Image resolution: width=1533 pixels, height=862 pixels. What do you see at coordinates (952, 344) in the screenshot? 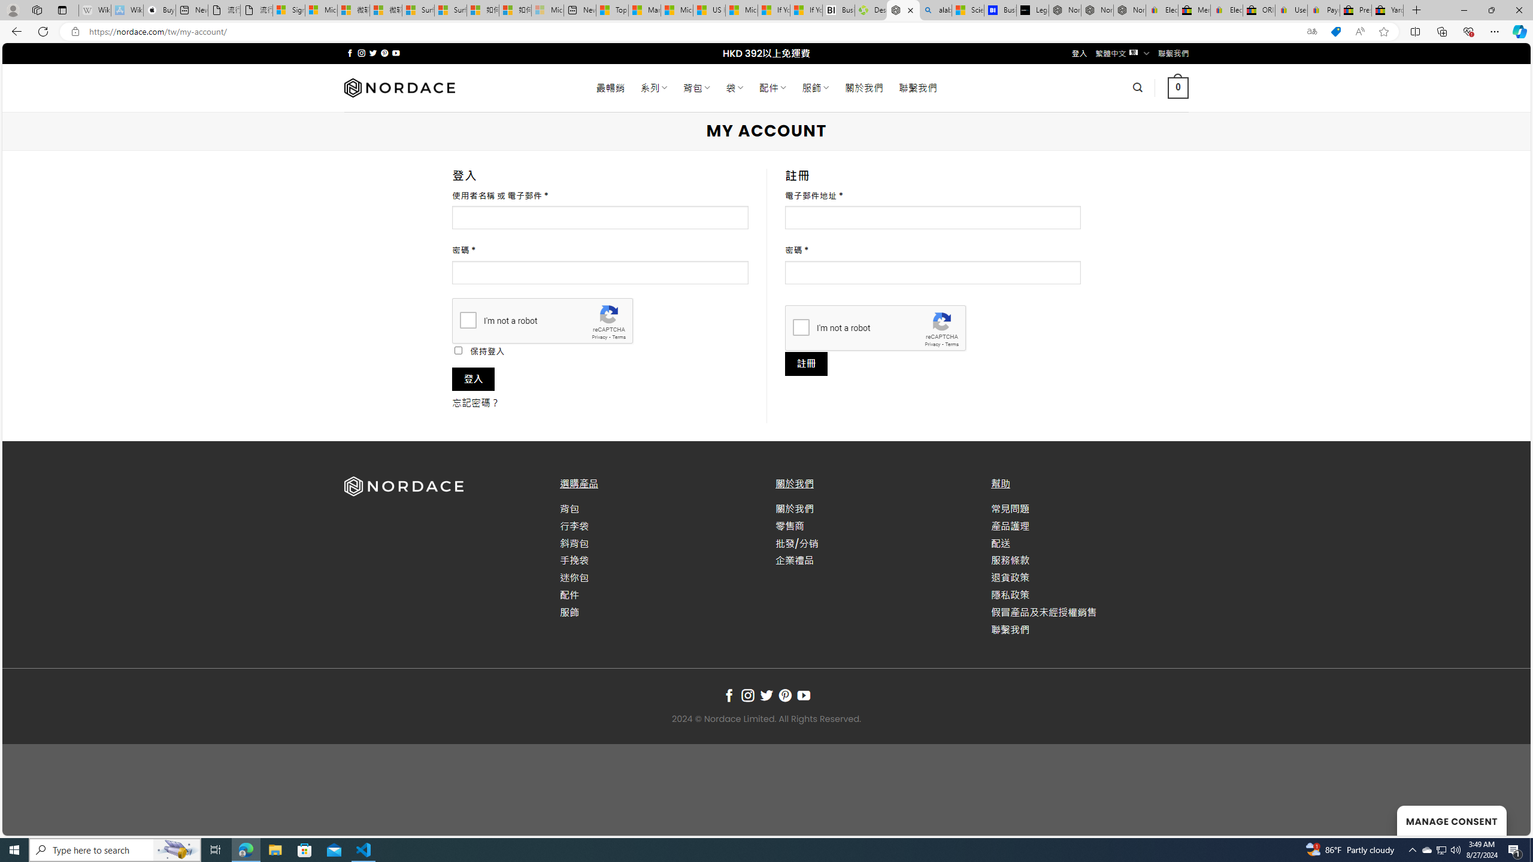
I see `Terms` at bounding box center [952, 344].